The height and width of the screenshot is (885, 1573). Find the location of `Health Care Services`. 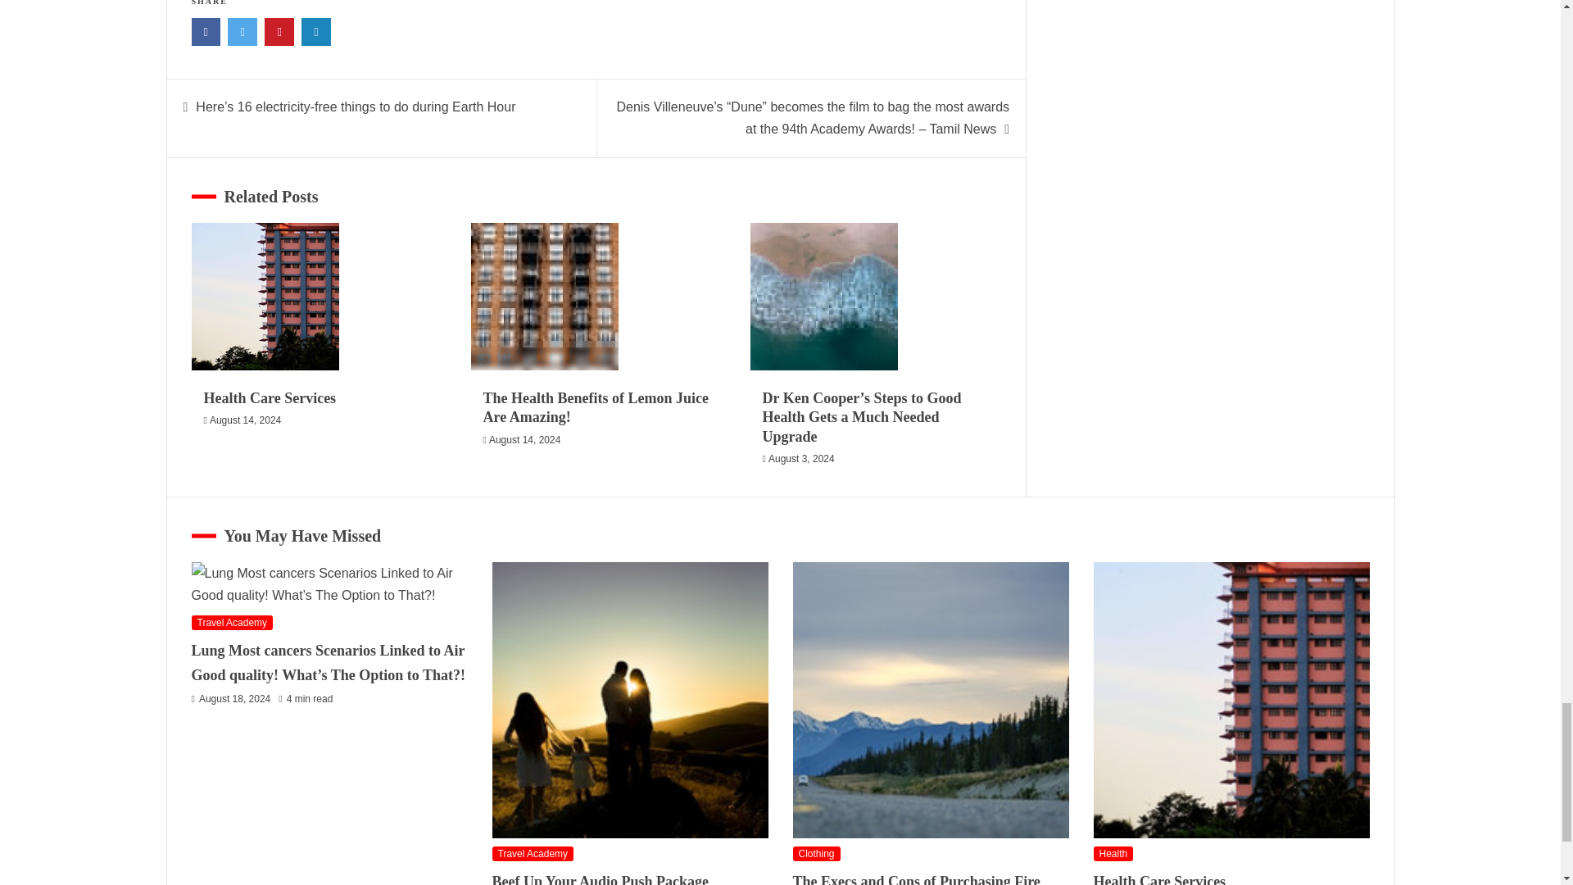

Health Care Services is located at coordinates (1231, 700).